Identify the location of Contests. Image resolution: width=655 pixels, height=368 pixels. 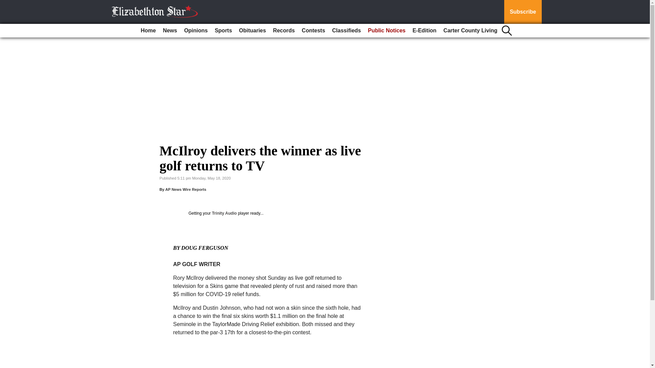
(314, 31).